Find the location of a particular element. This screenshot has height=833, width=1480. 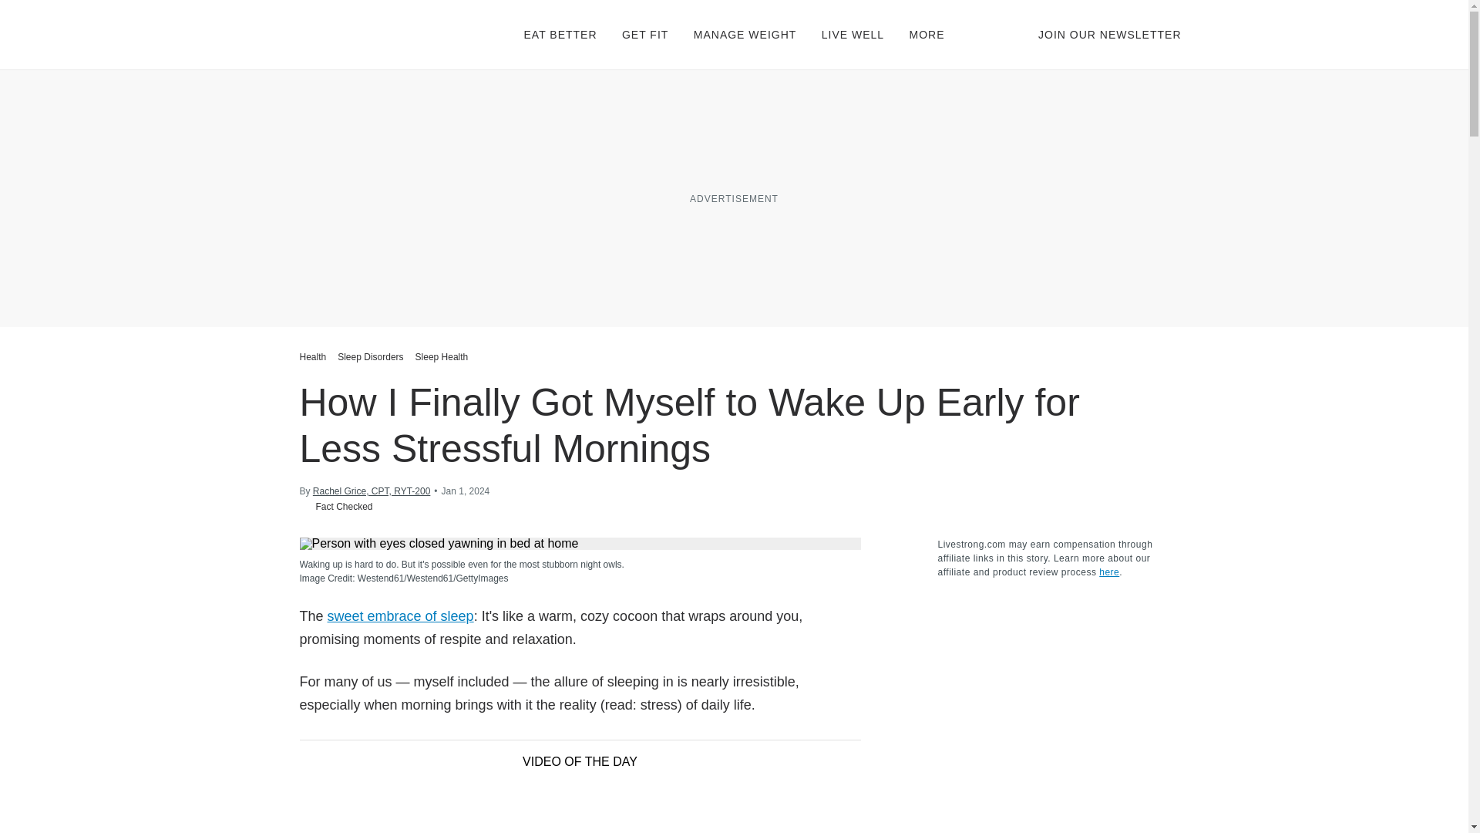

sweet embrace of sleep is located at coordinates (400, 615).